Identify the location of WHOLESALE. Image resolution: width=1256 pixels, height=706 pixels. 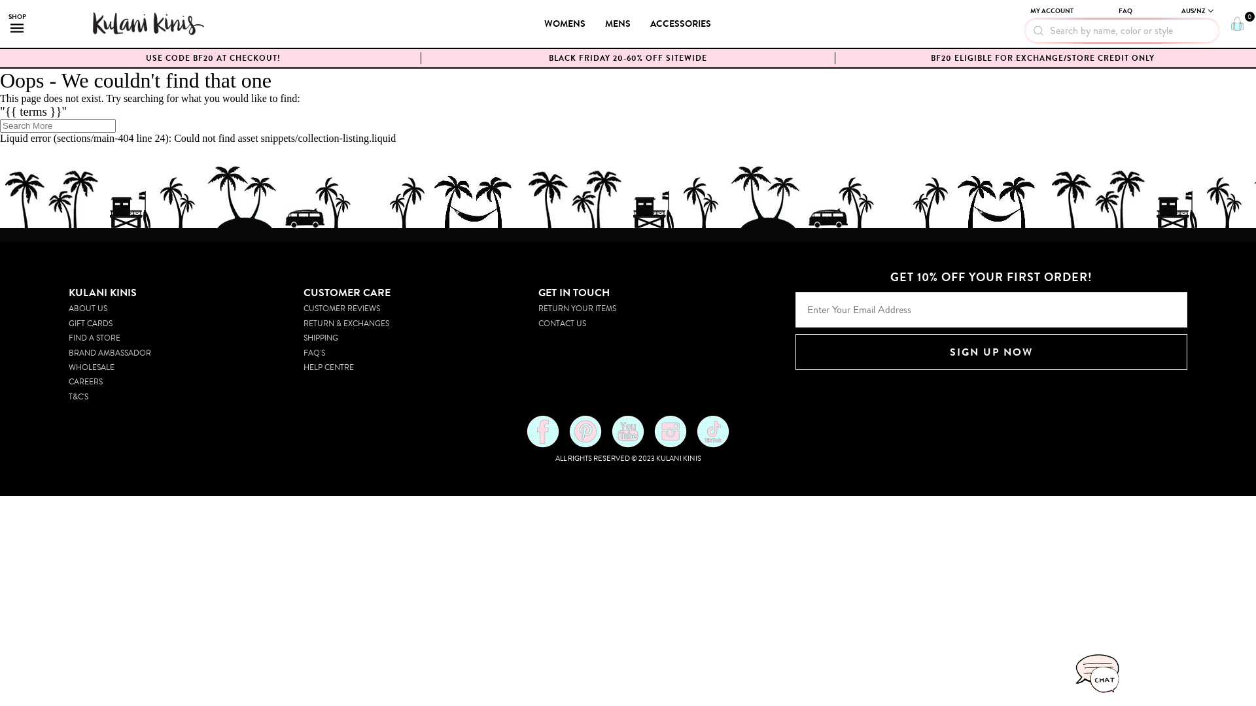
(92, 367).